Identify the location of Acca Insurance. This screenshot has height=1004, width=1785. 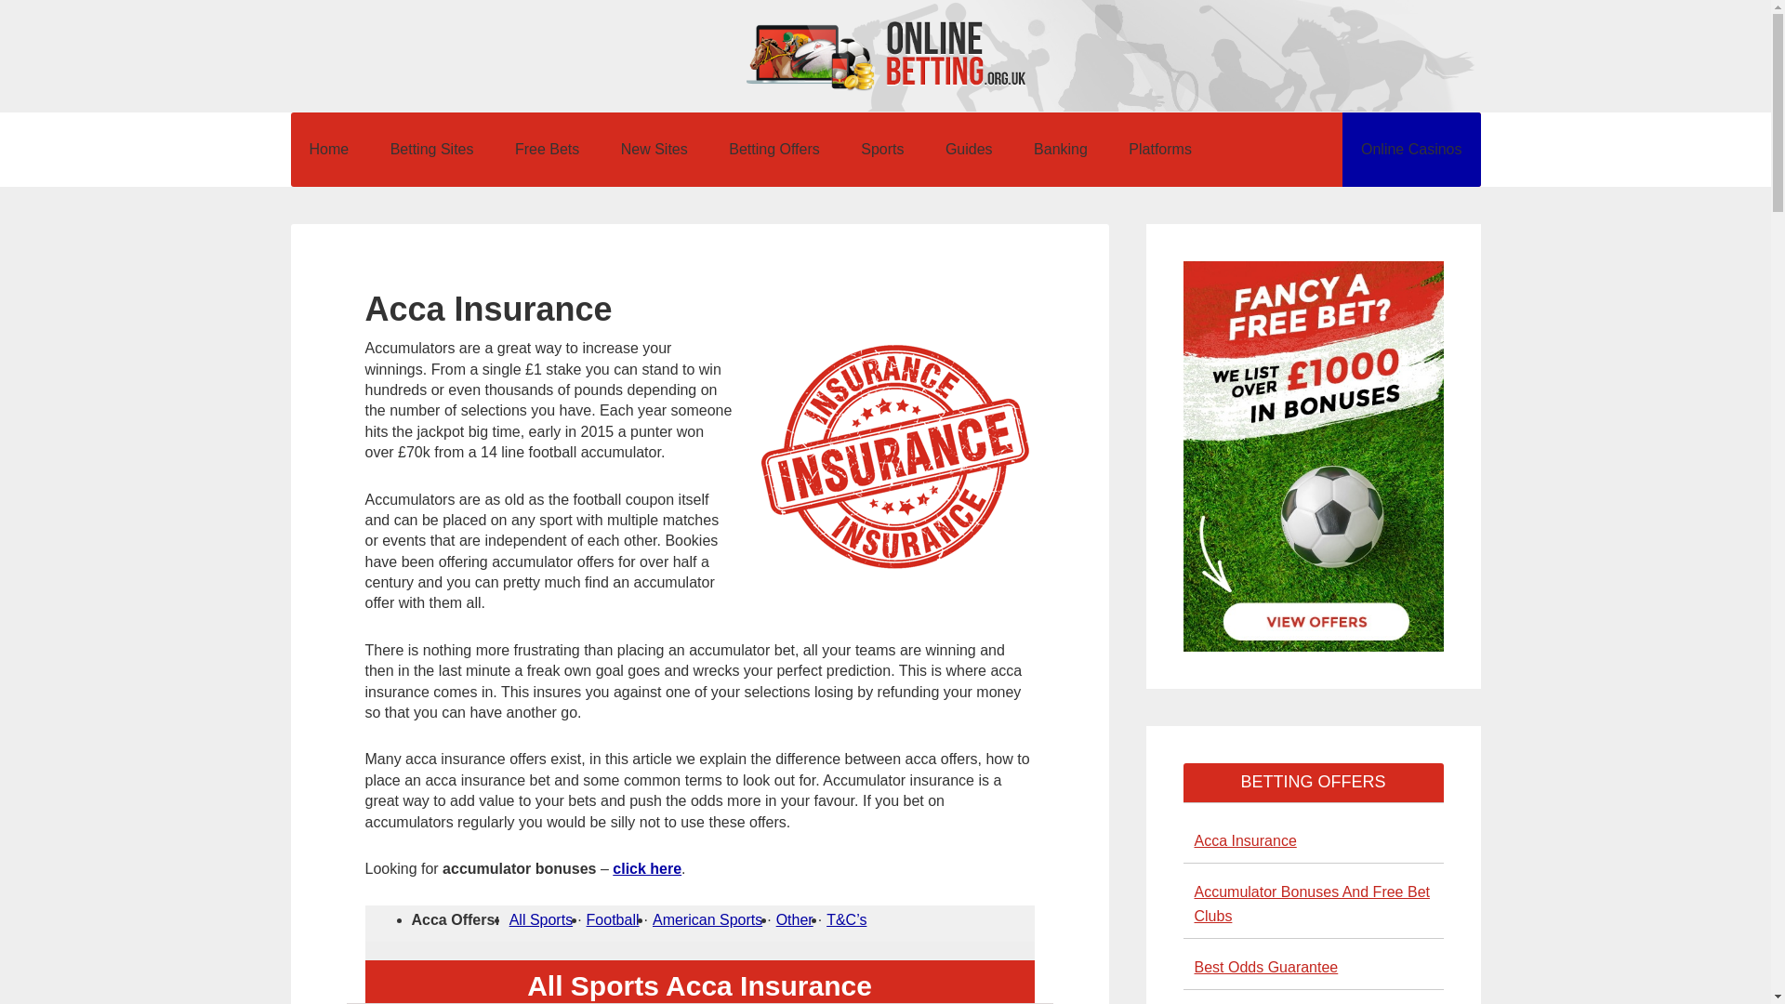
(1244, 840).